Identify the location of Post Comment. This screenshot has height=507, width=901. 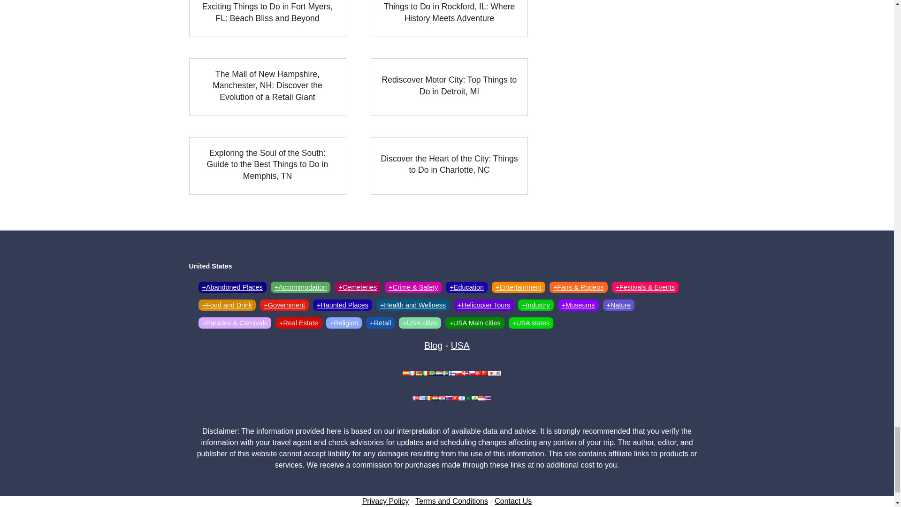
(219, 463).